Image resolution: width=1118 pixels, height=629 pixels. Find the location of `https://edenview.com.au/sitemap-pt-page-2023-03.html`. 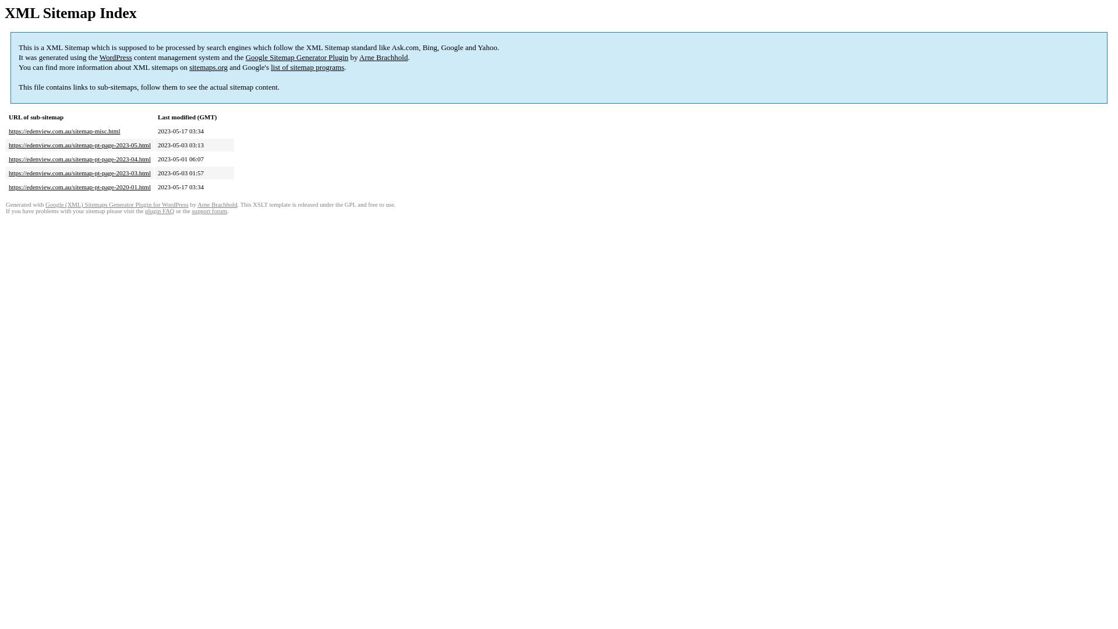

https://edenview.com.au/sitemap-pt-page-2023-03.html is located at coordinates (80, 173).